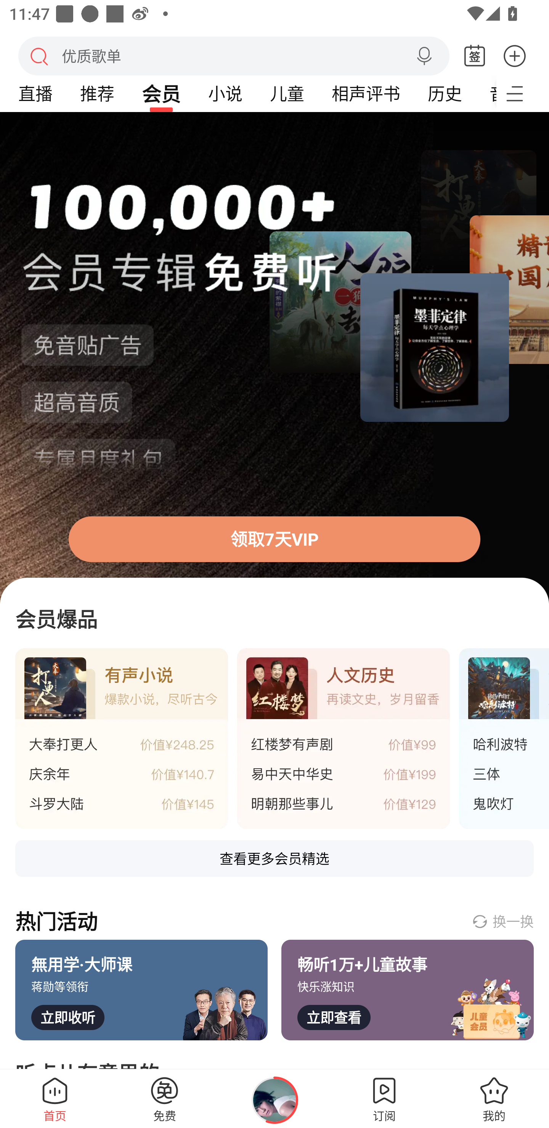 The width and height of the screenshot is (549, 1128). What do you see at coordinates (445, 94) in the screenshot?
I see `历史` at bounding box center [445, 94].